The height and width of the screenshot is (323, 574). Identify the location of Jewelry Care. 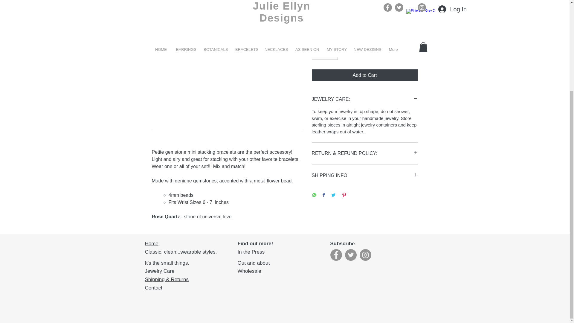
(159, 271).